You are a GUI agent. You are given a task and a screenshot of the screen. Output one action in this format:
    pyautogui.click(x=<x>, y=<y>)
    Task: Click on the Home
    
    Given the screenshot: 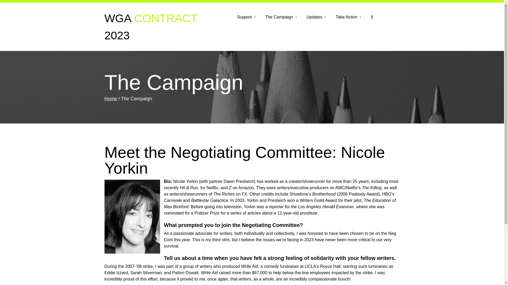 What is the action you would take?
    pyautogui.click(x=110, y=99)
    